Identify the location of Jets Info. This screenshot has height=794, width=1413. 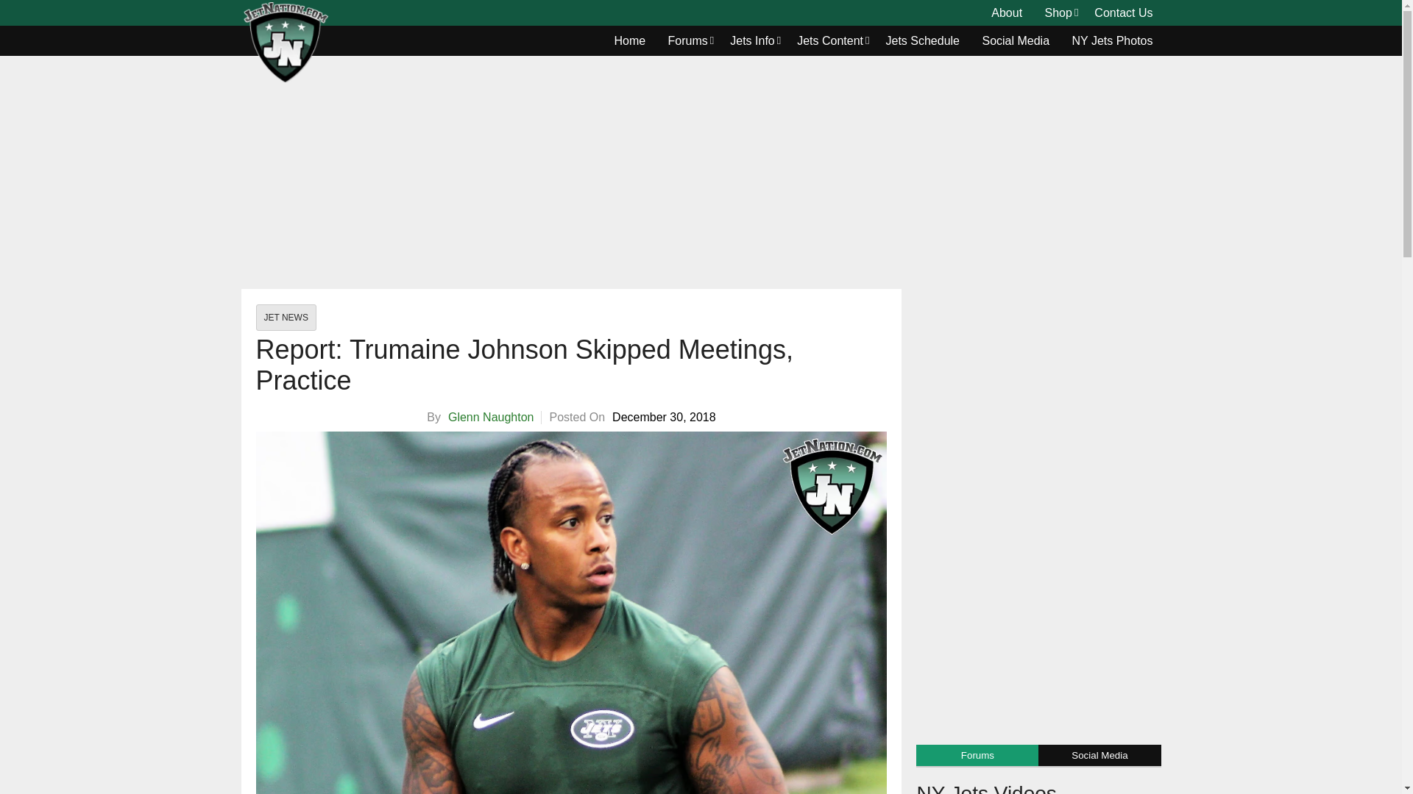
(752, 41).